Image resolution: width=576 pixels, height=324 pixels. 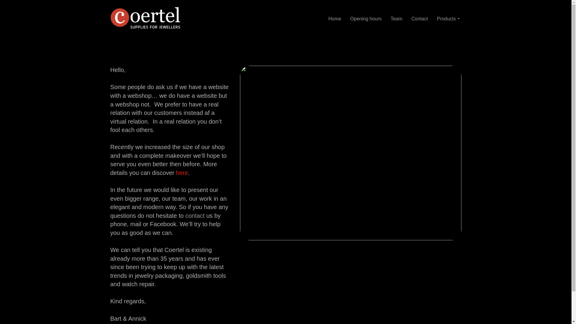 What do you see at coordinates (182, 173) in the screenshot?
I see `here` at bounding box center [182, 173].